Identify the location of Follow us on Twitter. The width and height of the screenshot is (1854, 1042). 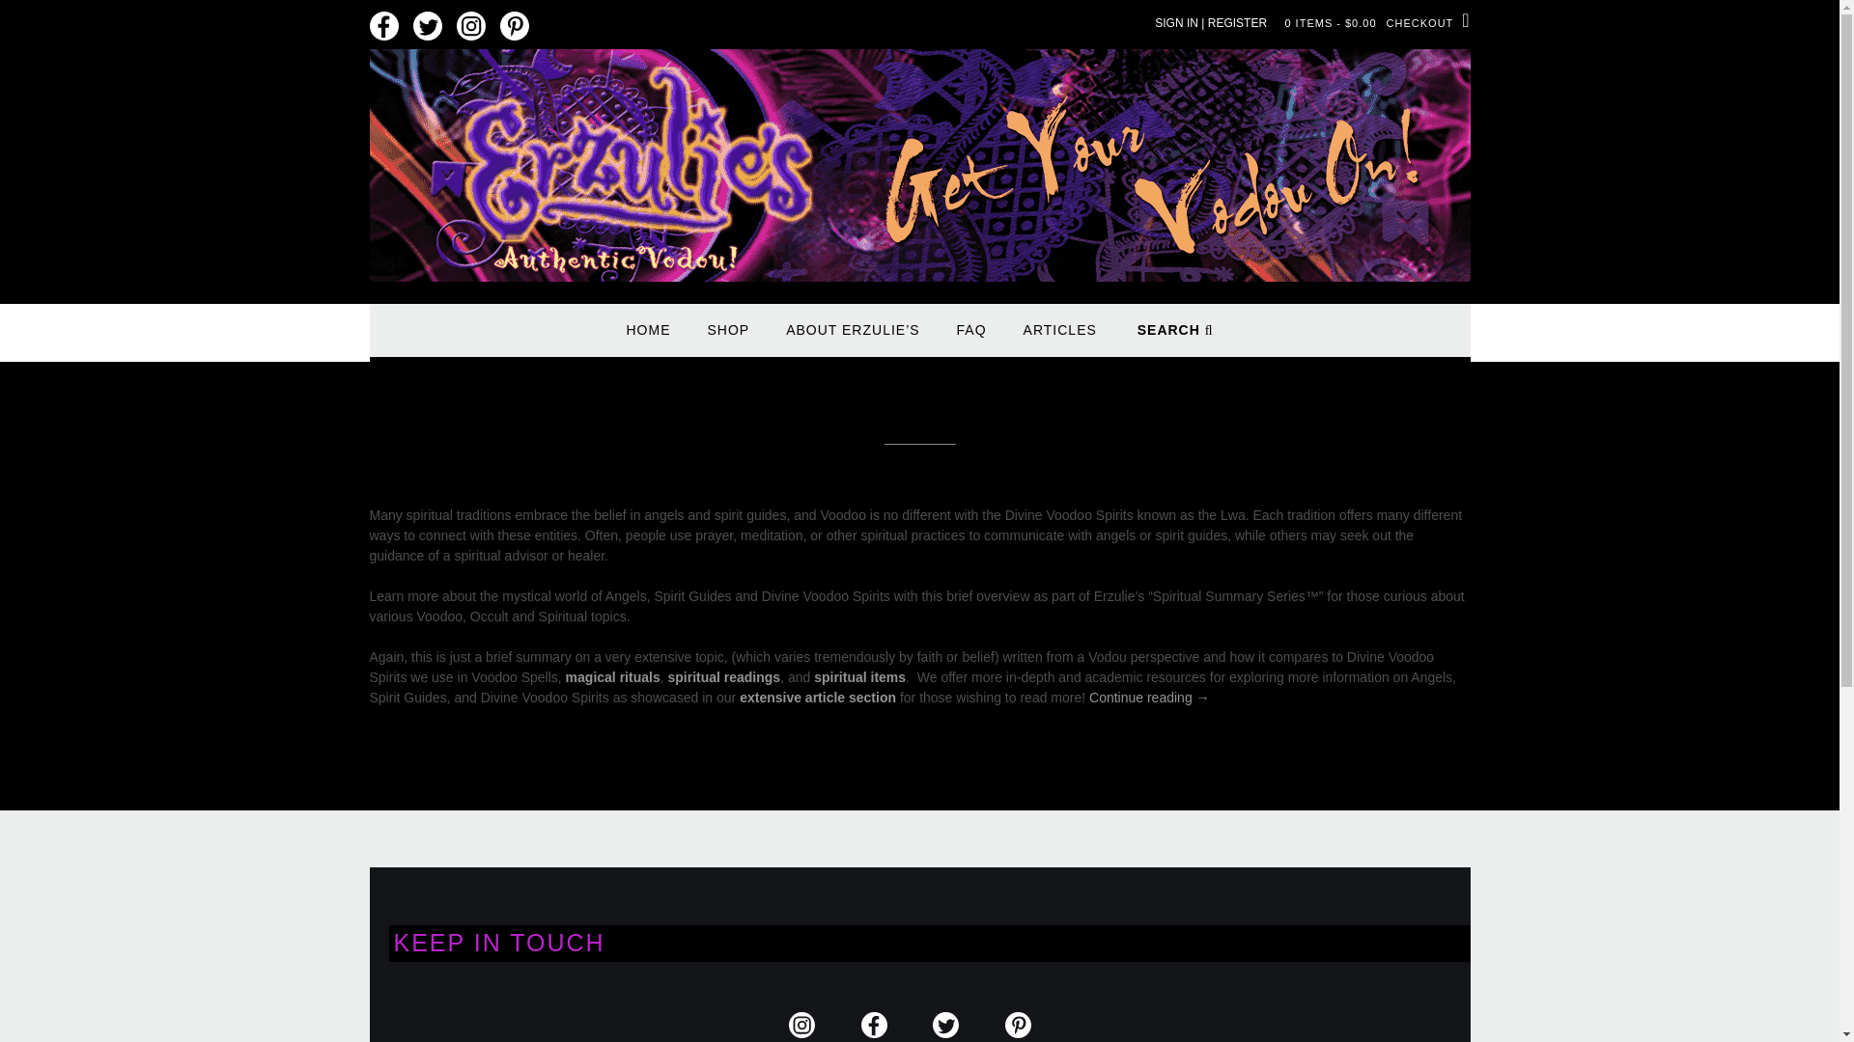
(428, 27).